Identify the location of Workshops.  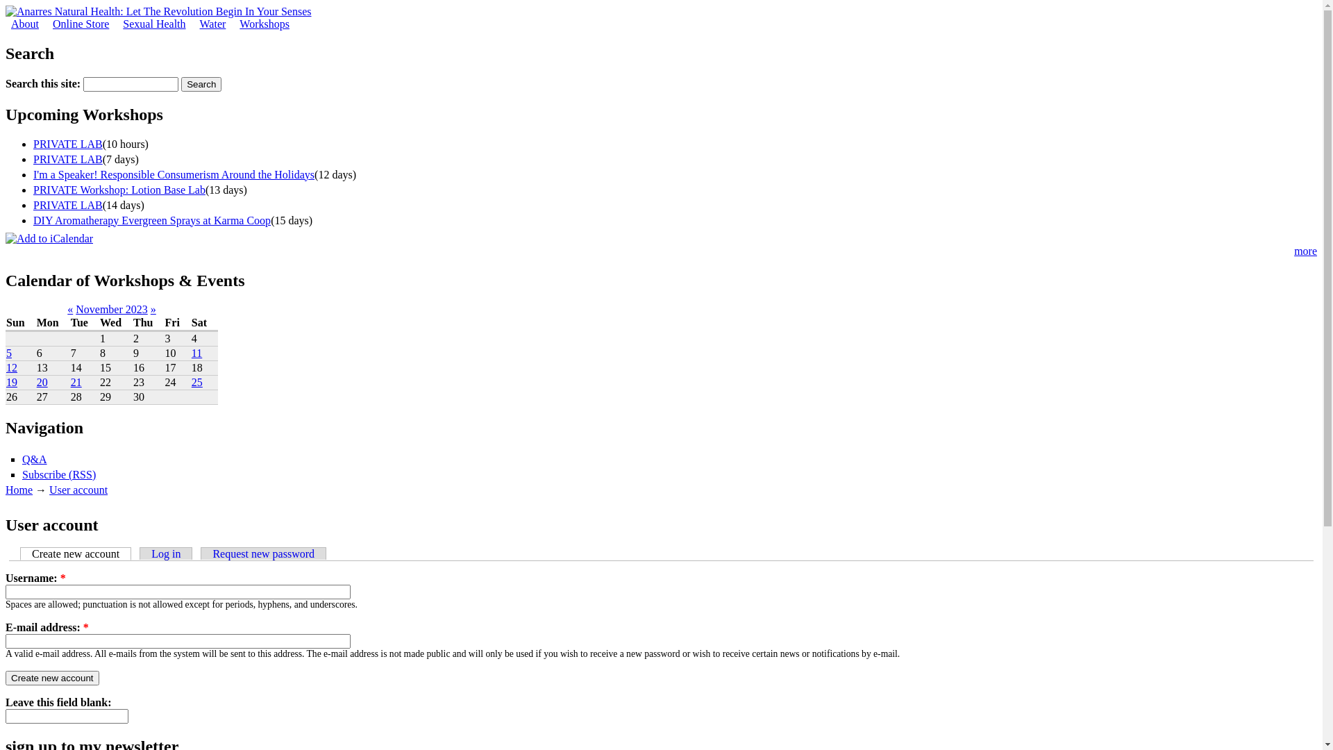
(265, 24).